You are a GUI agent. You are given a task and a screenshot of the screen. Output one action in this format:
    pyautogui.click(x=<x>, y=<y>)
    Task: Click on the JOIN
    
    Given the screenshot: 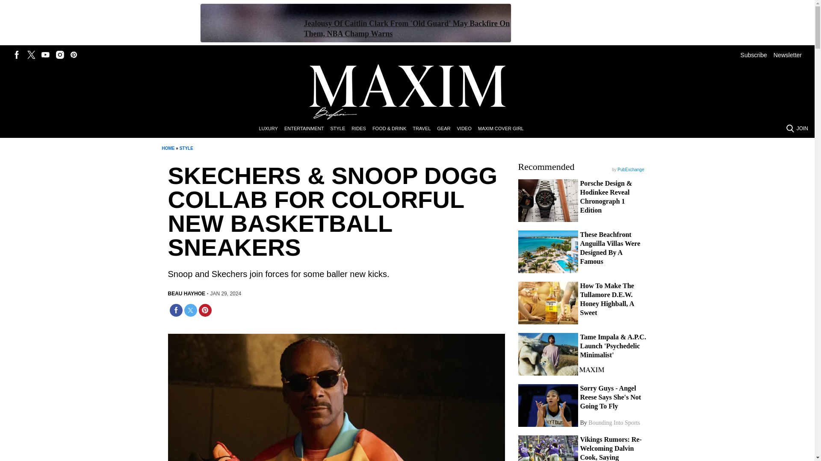 What is the action you would take?
    pyautogui.click(x=802, y=128)
    